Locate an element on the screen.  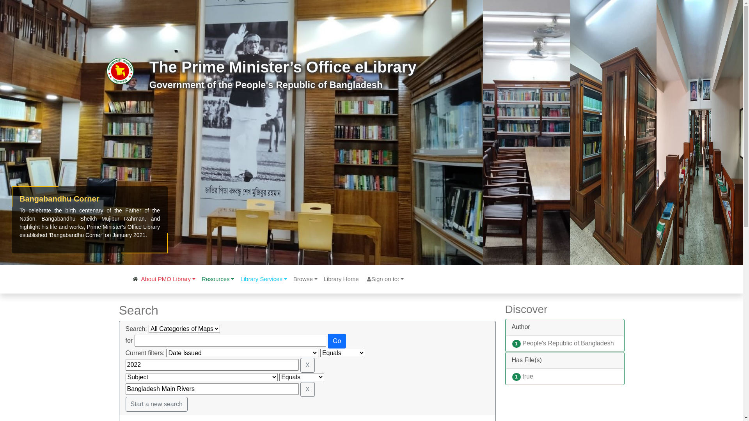
About PMO Library is located at coordinates (168, 279).